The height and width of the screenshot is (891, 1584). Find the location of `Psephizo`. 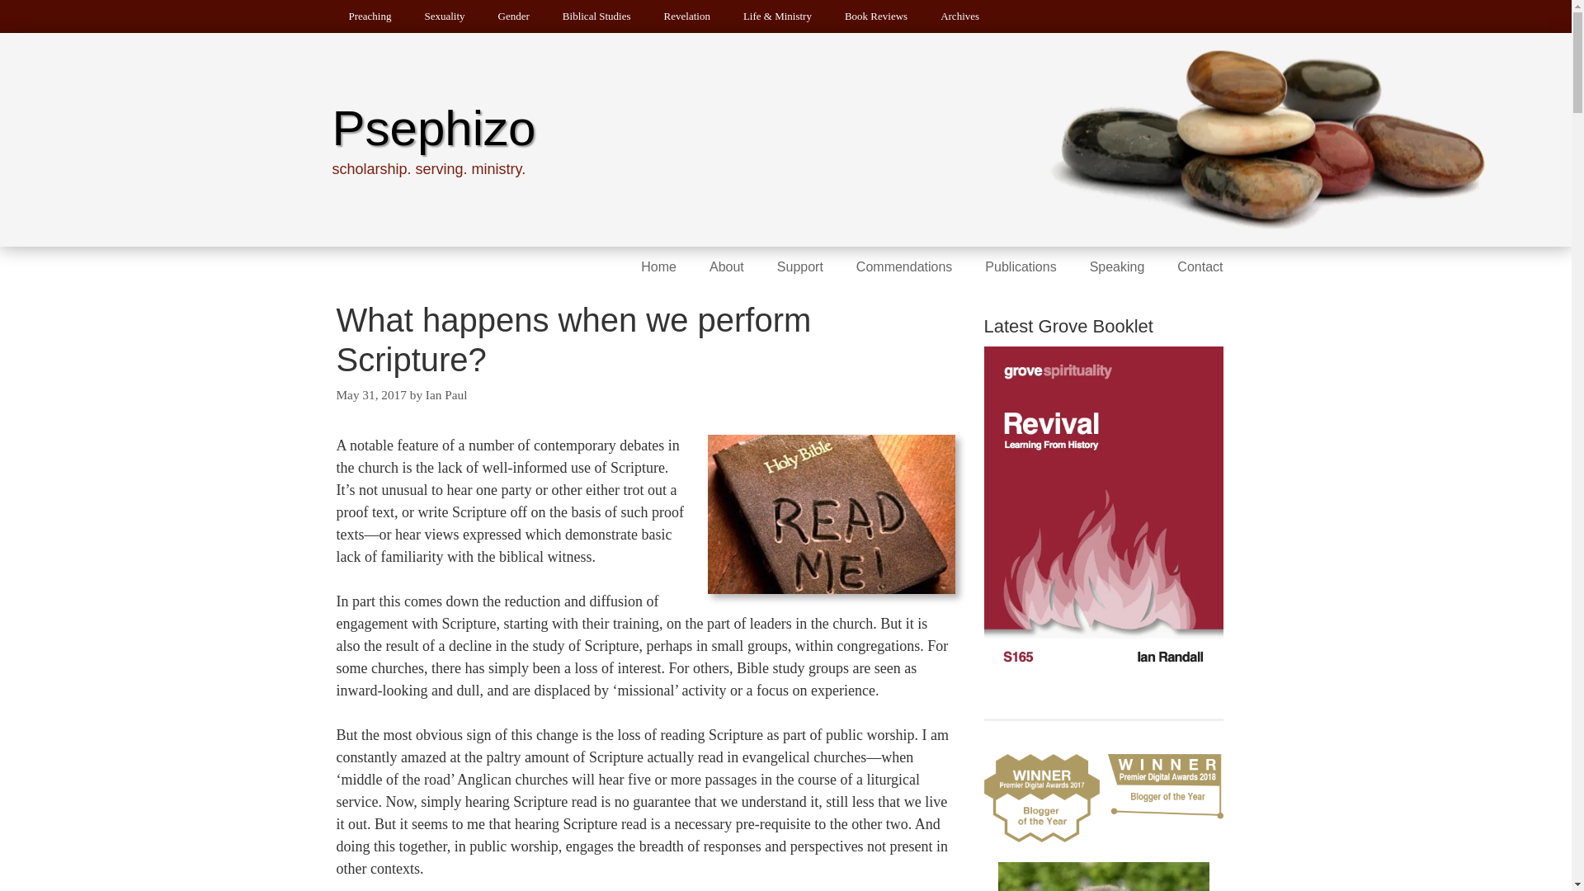

Psephizo is located at coordinates (432, 129).